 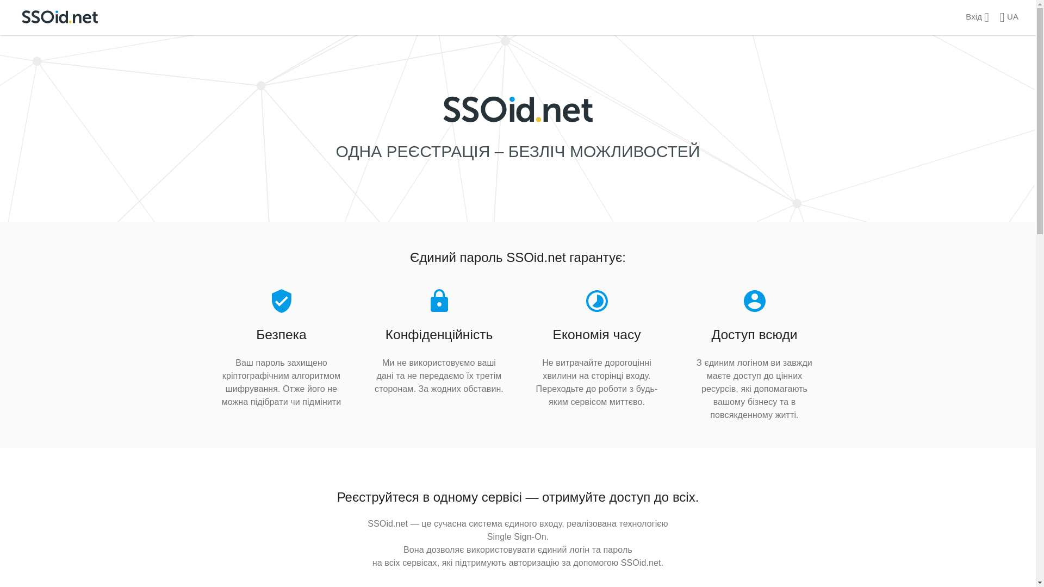 What do you see at coordinates (518, 109) in the screenshot?
I see `SSOid` at bounding box center [518, 109].